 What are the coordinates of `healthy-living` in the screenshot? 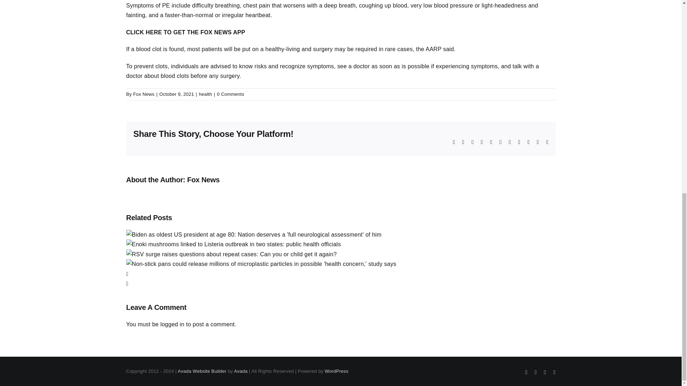 It's located at (283, 49).